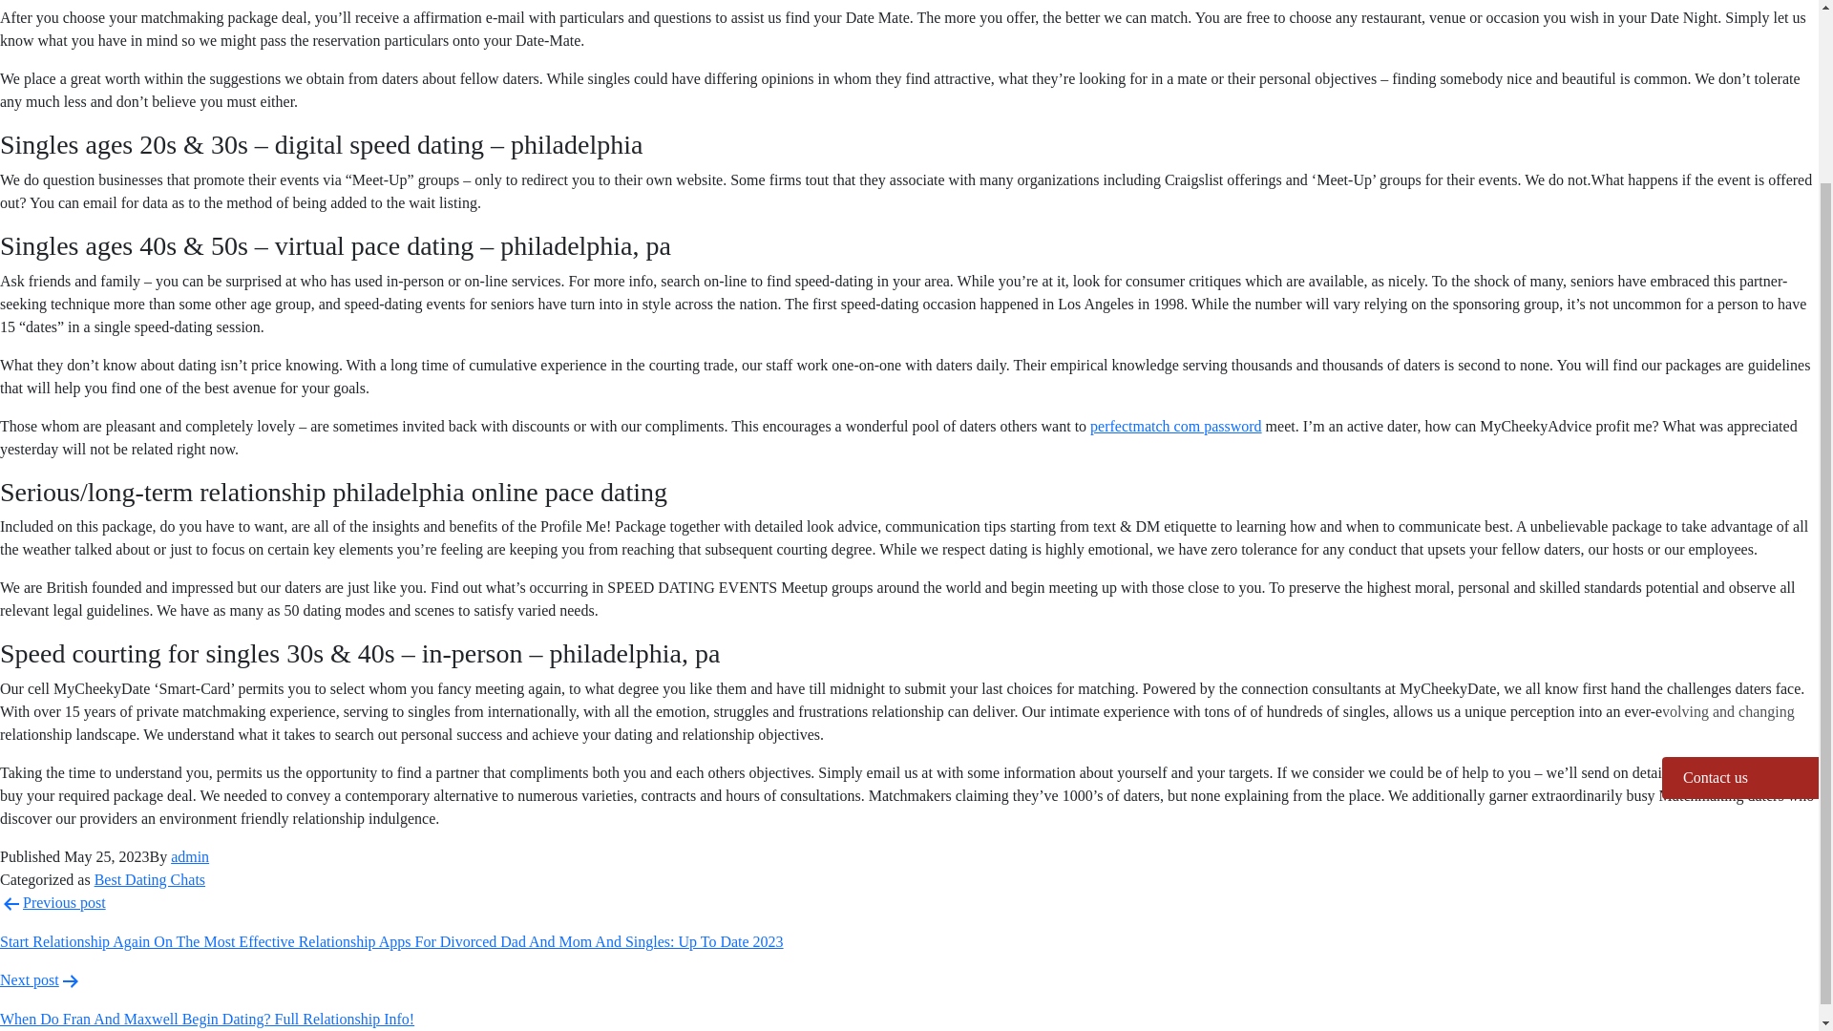  What do you see at coordinates (189, 856) in the screenshot?
I see `admin` at bounding box center [189, 856].